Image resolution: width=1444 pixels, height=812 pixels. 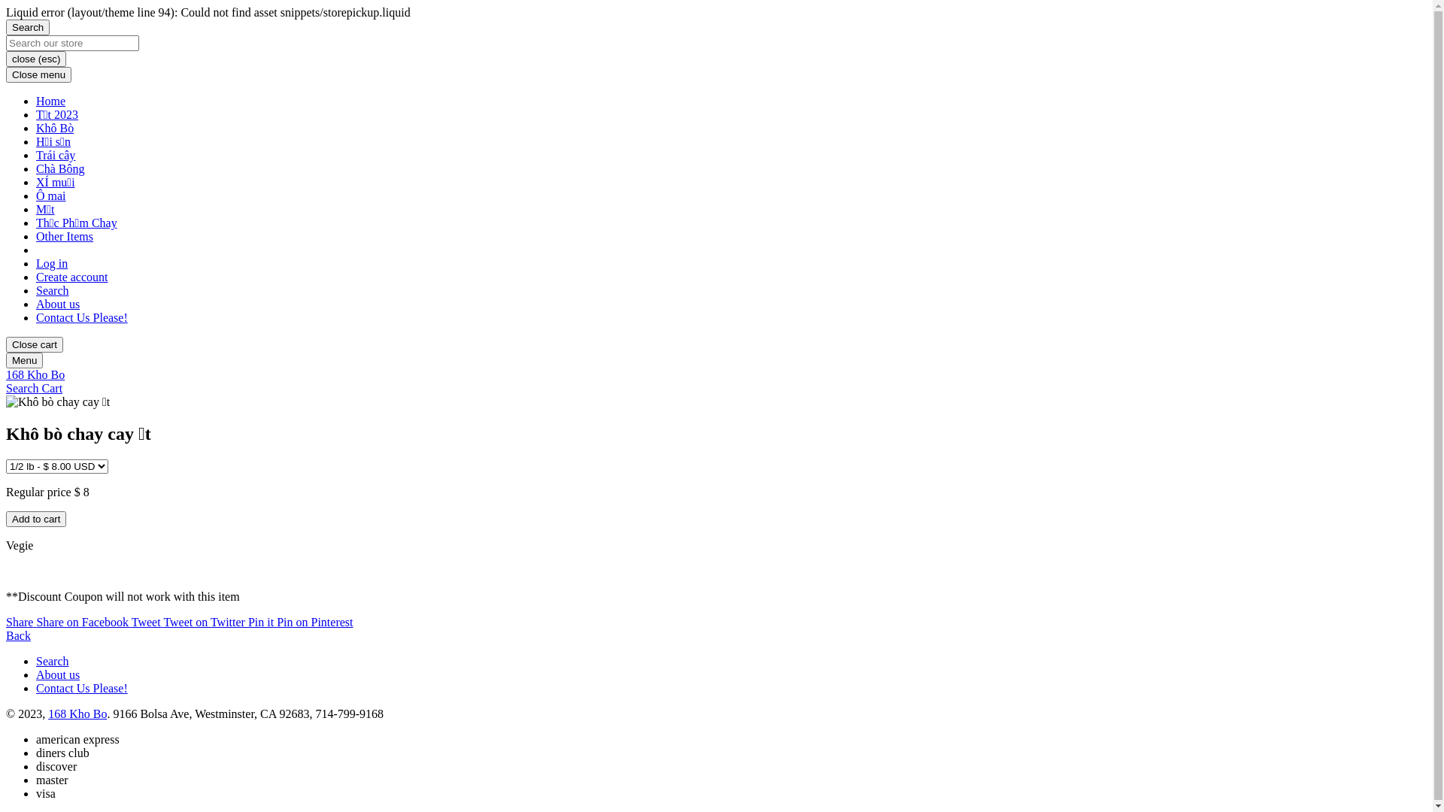 I want to click on Other Items, so click(x=65, y=236).